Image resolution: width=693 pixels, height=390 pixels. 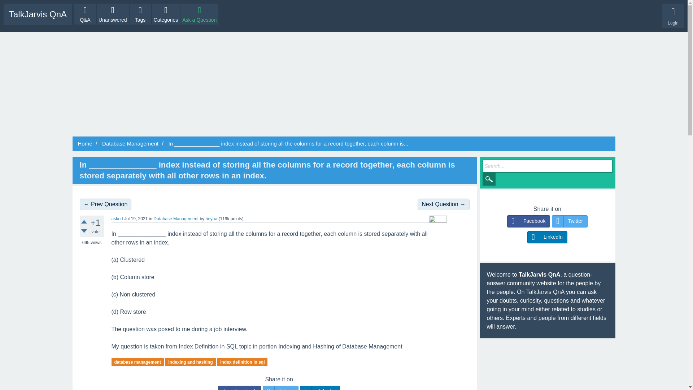 What do you see at coordinates (243, 362) in the screenshot?
I see `index definition in sql` at bounding box center [243, 362].